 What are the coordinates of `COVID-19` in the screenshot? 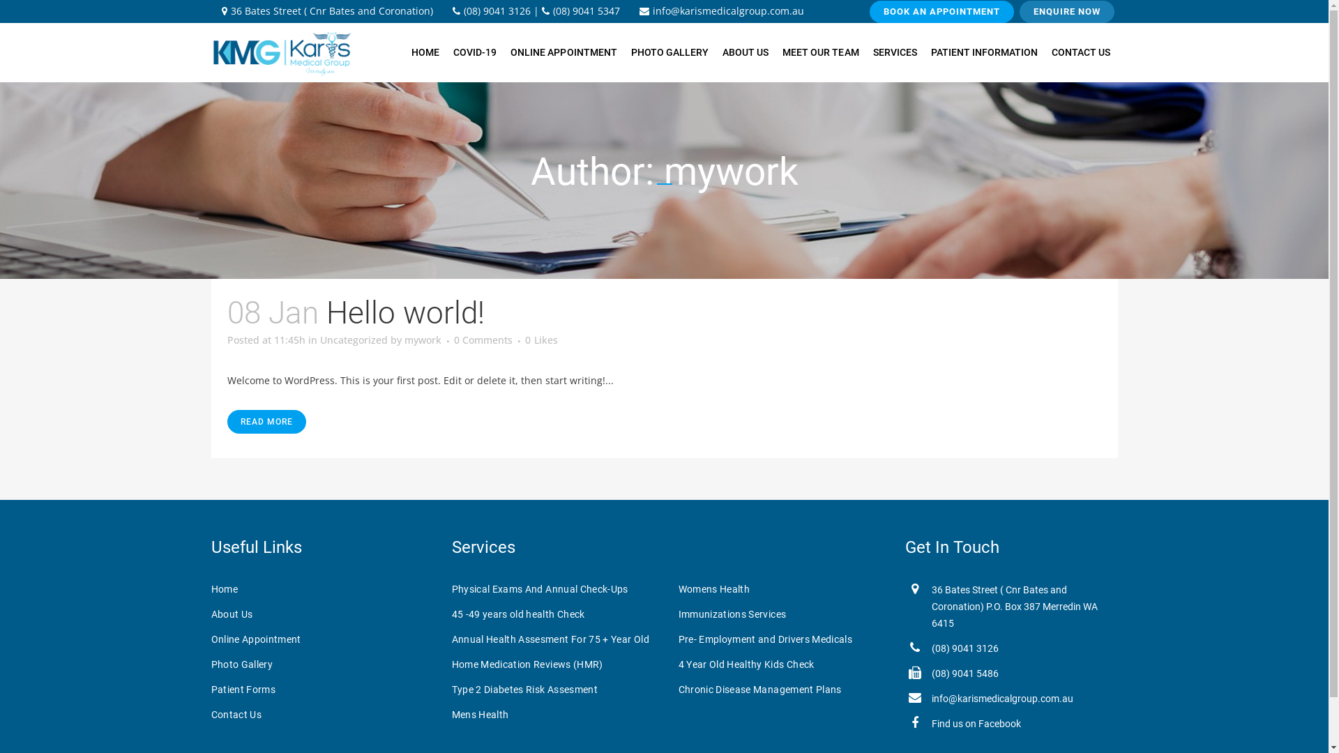 It's located at (475, 53).